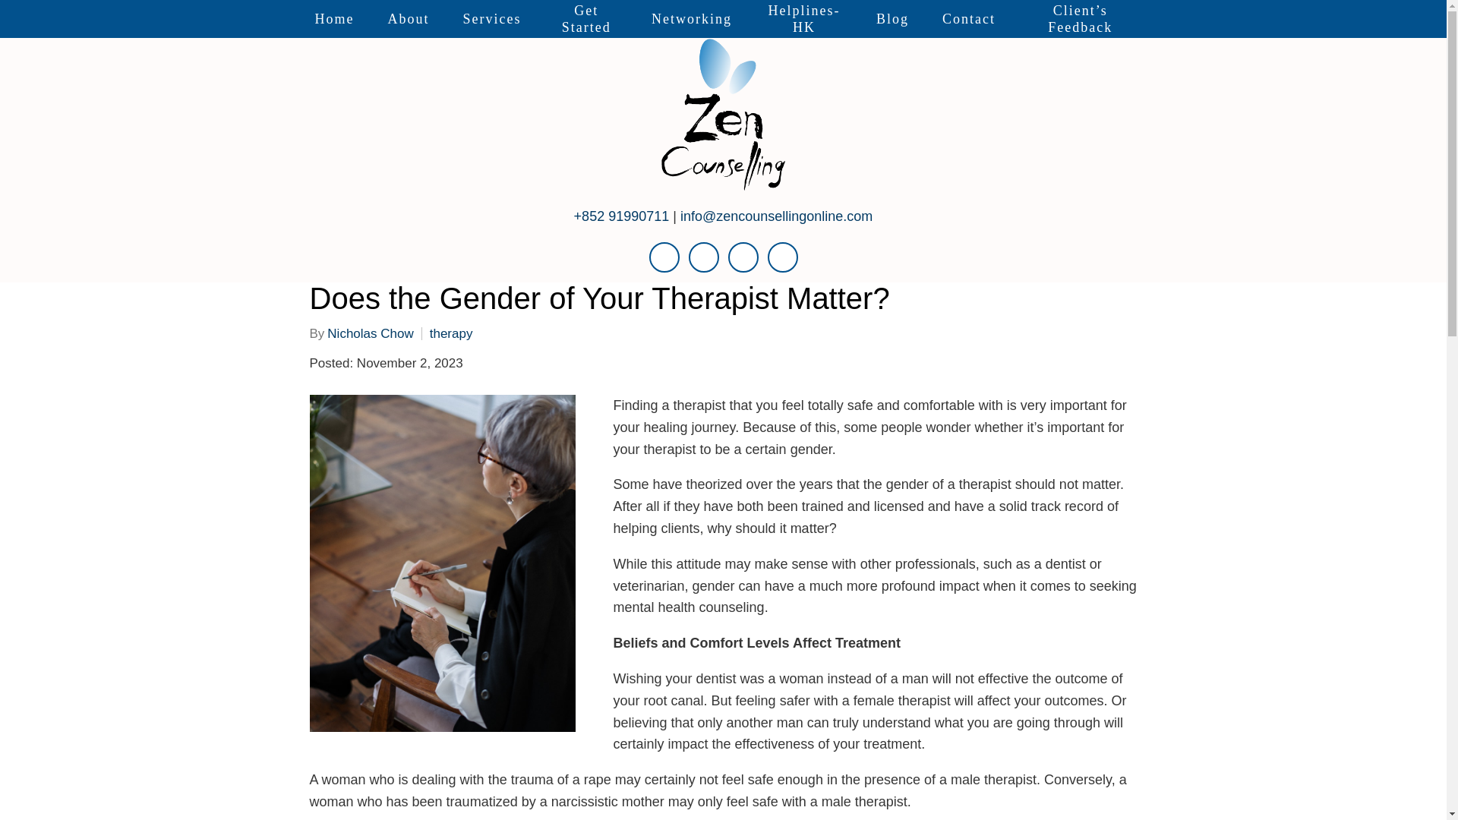 The width and height of the screenshot is (1458, 820). What do you see at coordinates (408, 18) in the screenshot?
I see `About` at bounding box center [408, 18].